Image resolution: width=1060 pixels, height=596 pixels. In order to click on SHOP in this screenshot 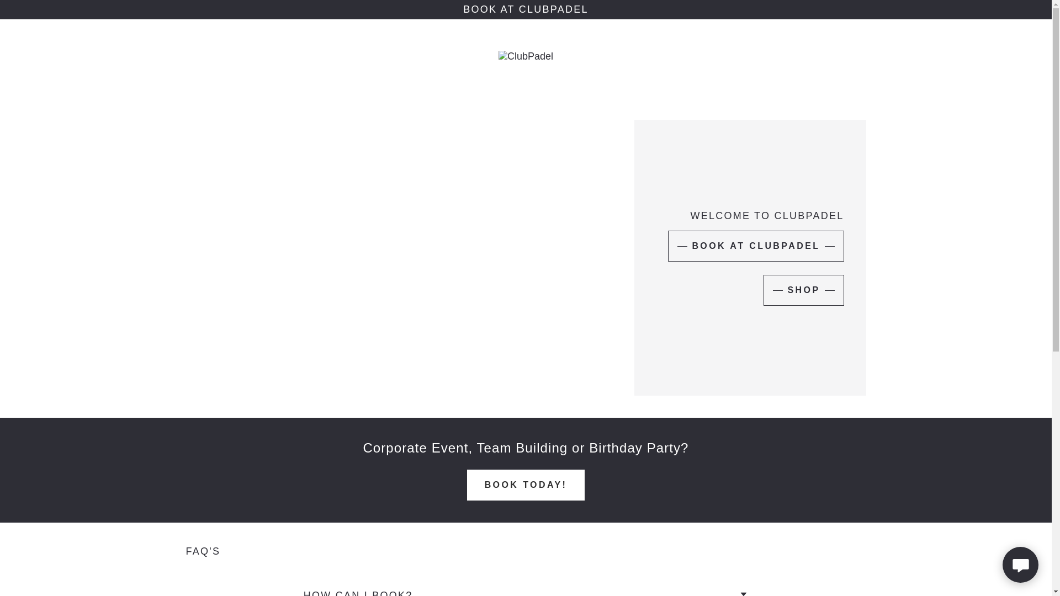, I will do `click(803, 290)`.